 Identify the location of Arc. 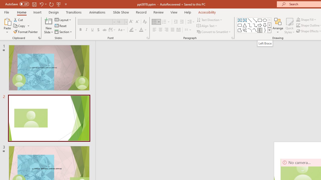
(250, 30).